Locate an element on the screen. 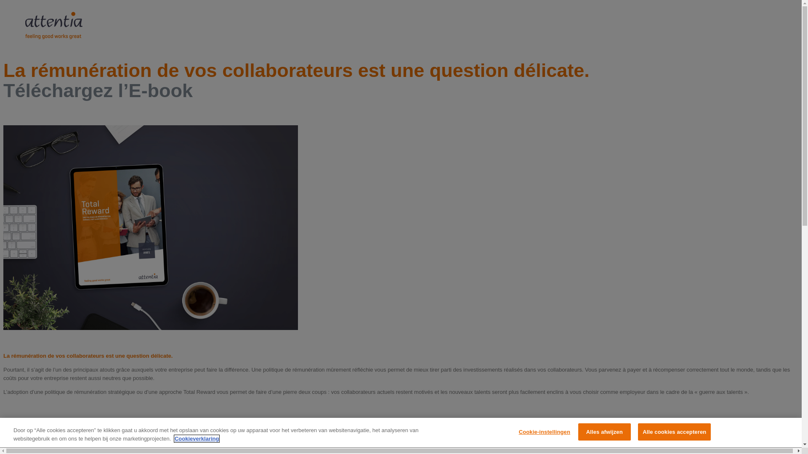 This screenshot has width=808, height=454. Alles afwijzen is located at coordinates (604, 432).